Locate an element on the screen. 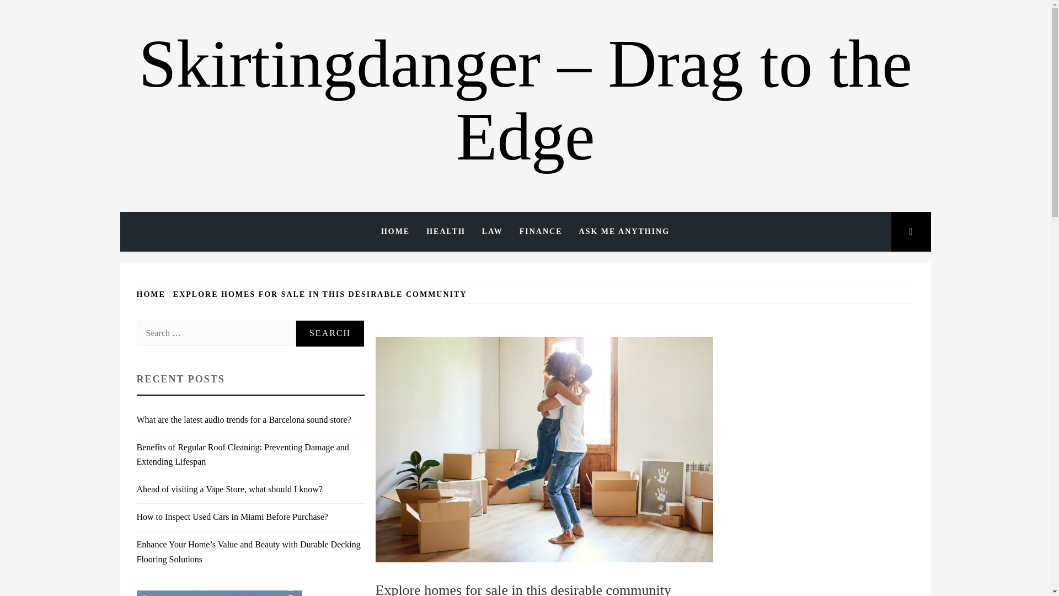 The width and height of the screenshot is (1059, 596). LAW is located at coordinates (492, 232).